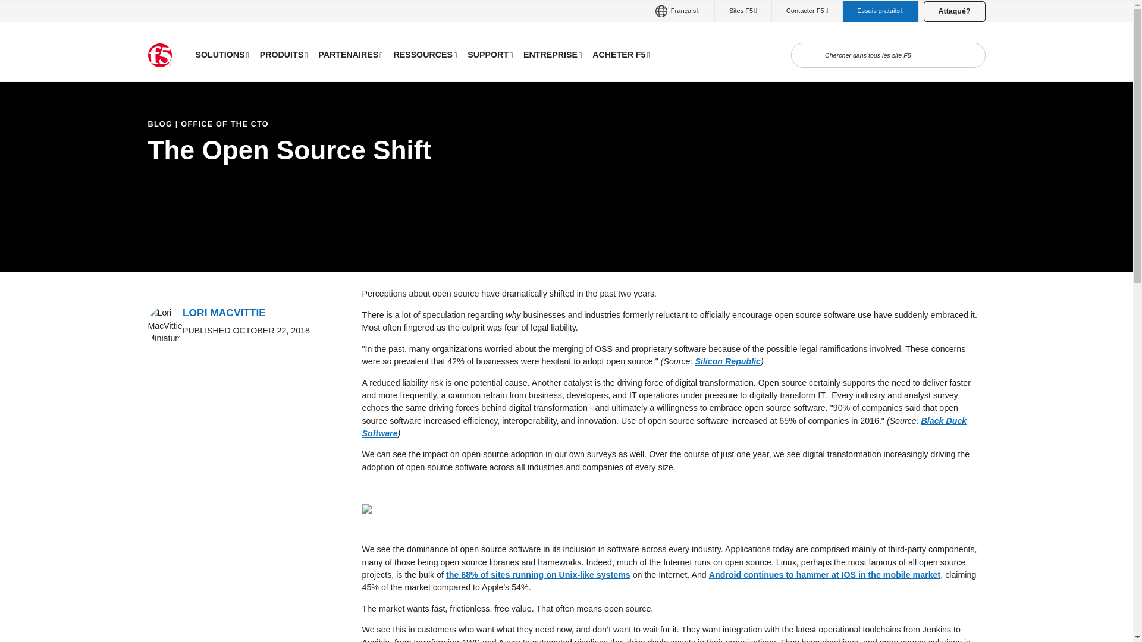 The width and height of the screenshot is (1142, 642). I want to click on Silicon Republic, so click(727, 361).